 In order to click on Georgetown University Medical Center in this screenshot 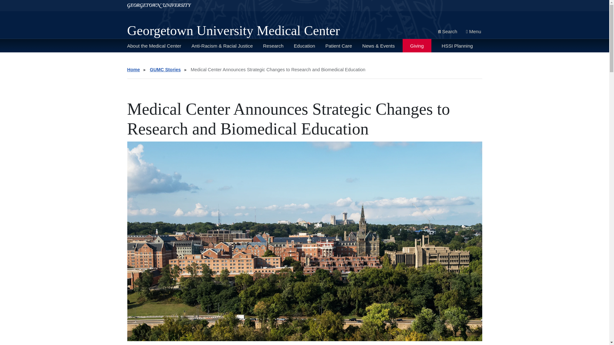, I will do `click(233, 31)`.